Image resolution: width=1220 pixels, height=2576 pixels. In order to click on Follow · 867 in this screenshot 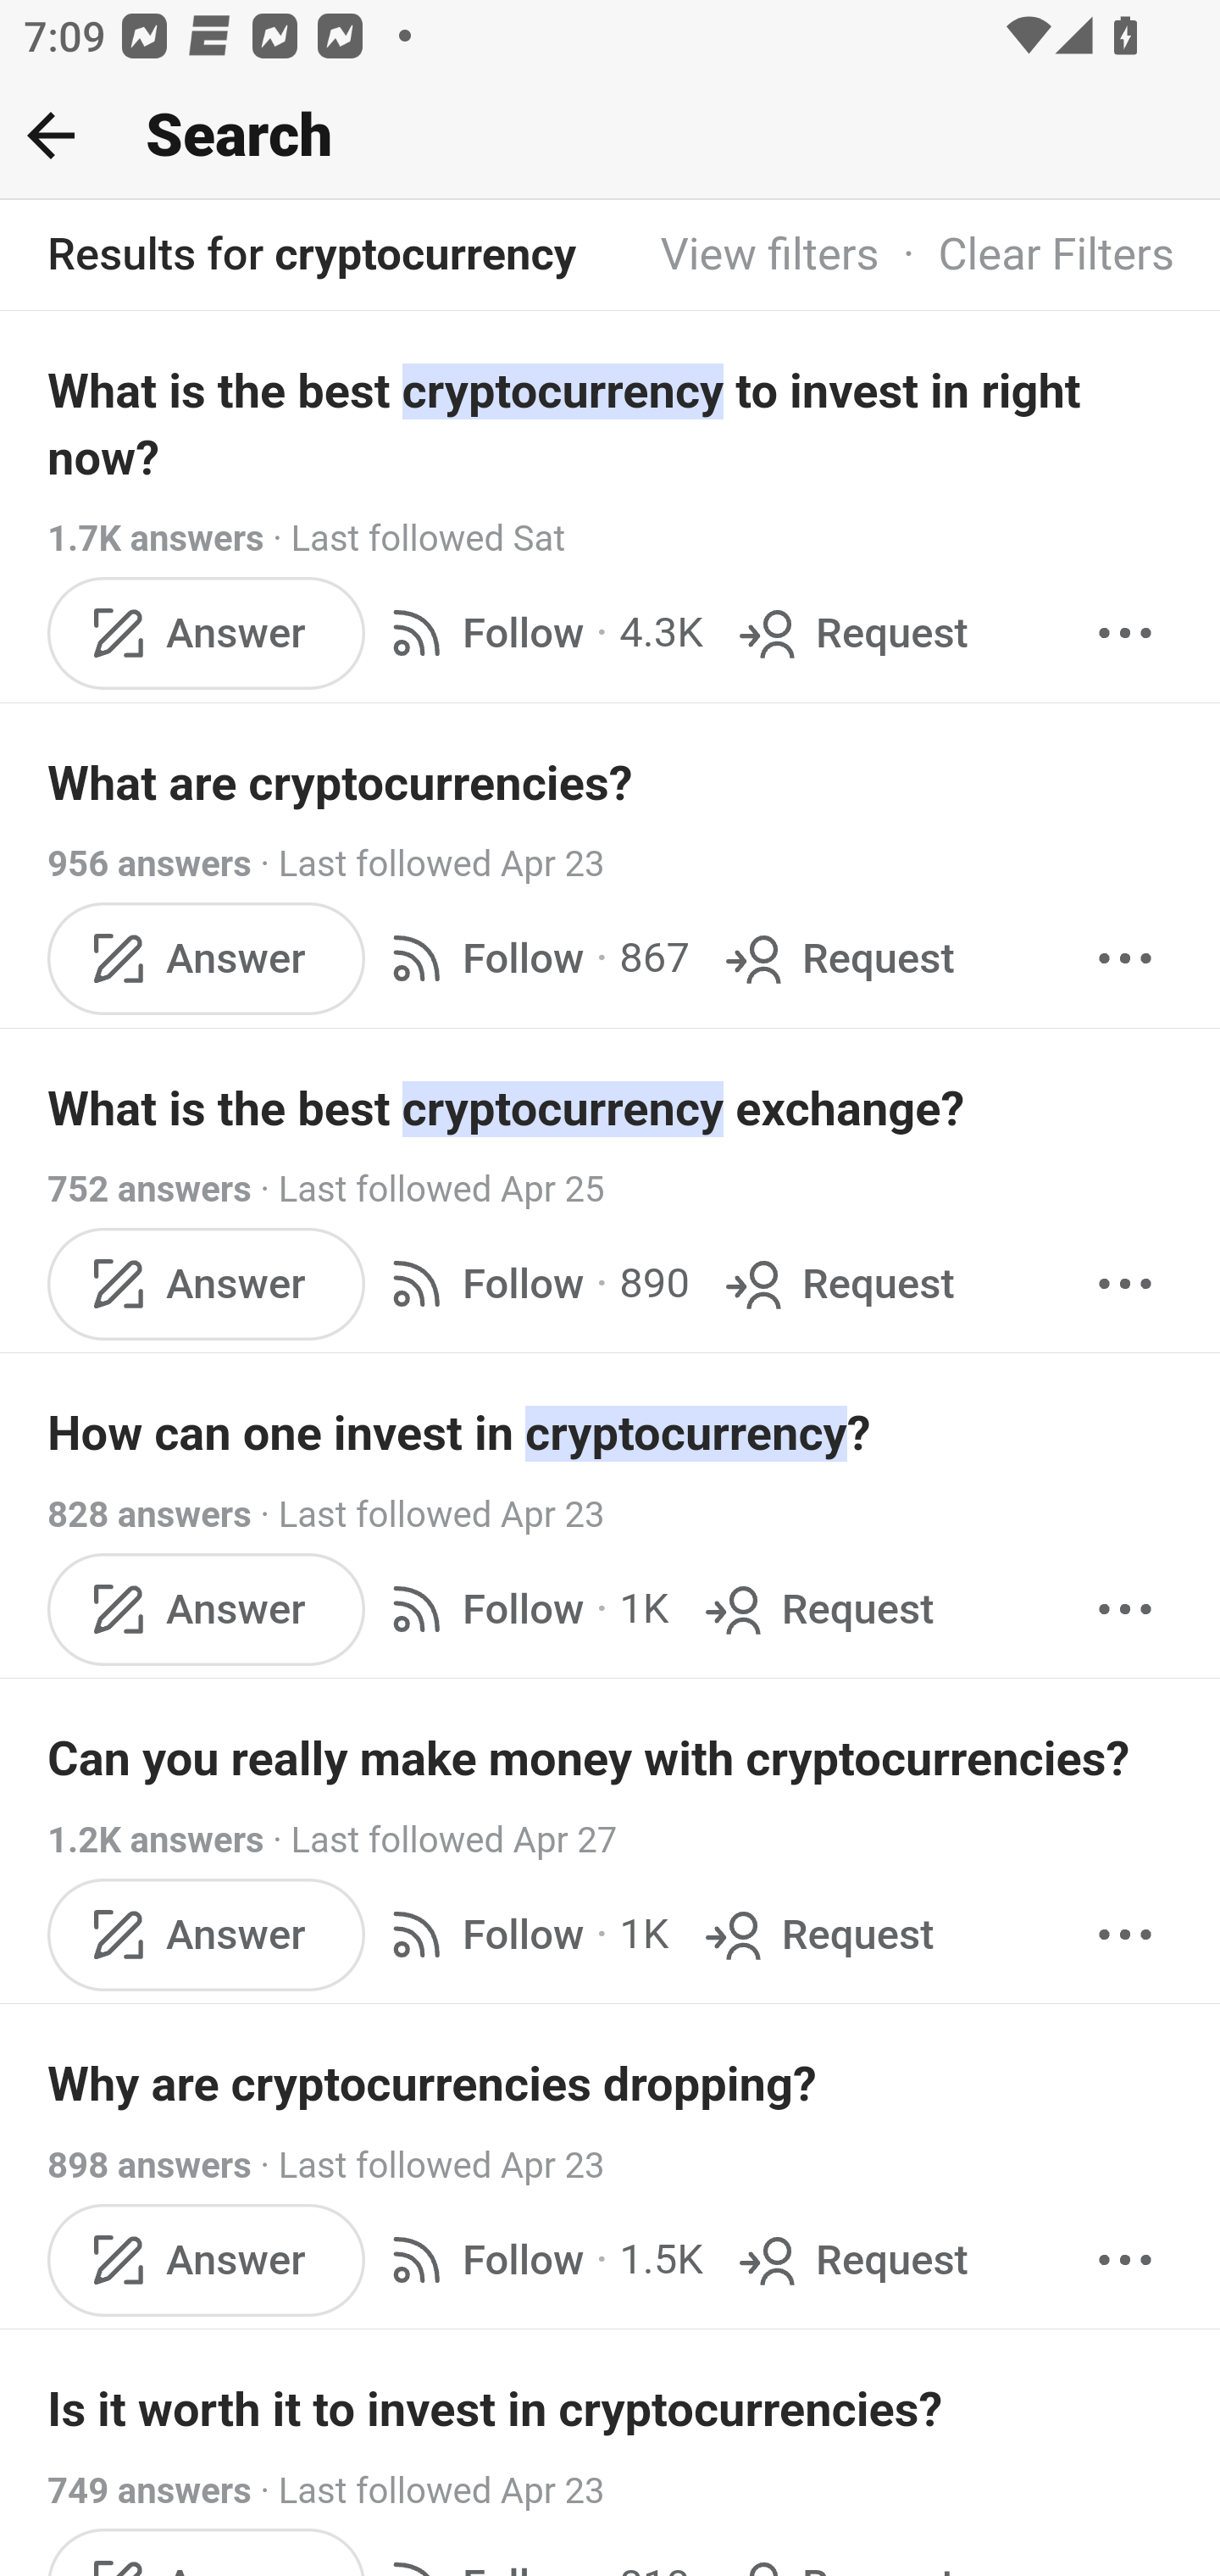, I will do `click(534, 956)`.